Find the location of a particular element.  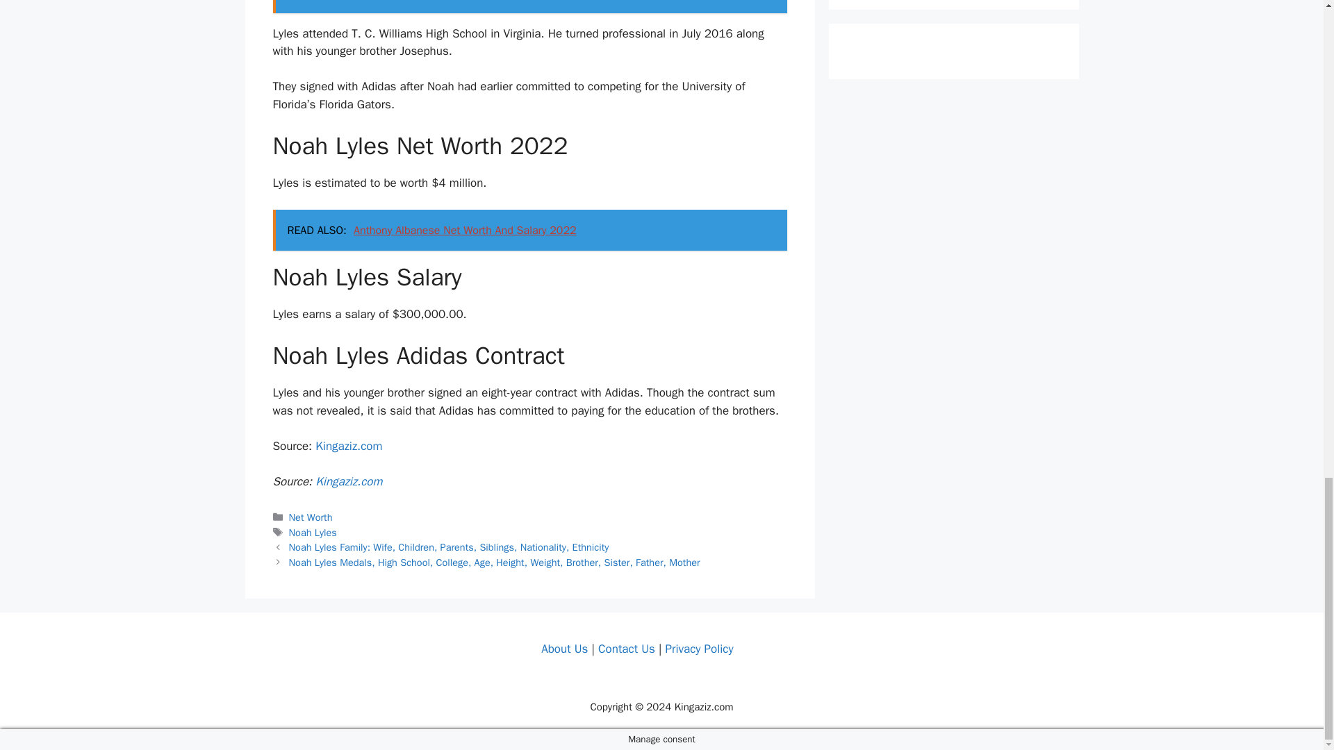

Contact Us is located at coordinates (626, 649).